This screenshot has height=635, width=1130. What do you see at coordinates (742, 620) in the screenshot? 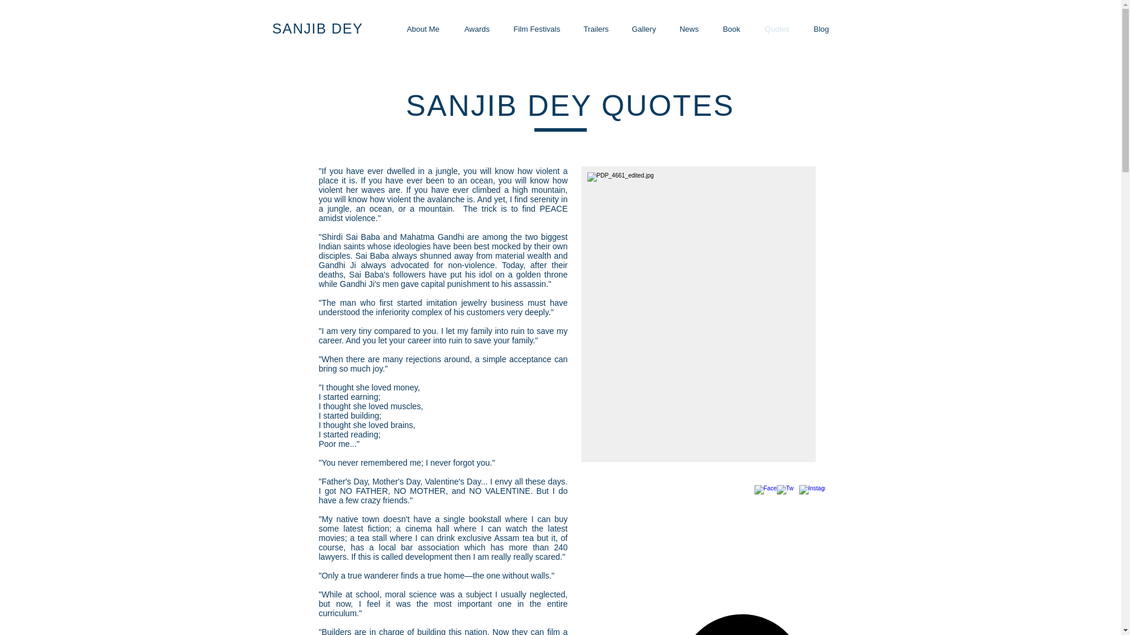
I see `Spotify Player` at bounding box center [742, 620].